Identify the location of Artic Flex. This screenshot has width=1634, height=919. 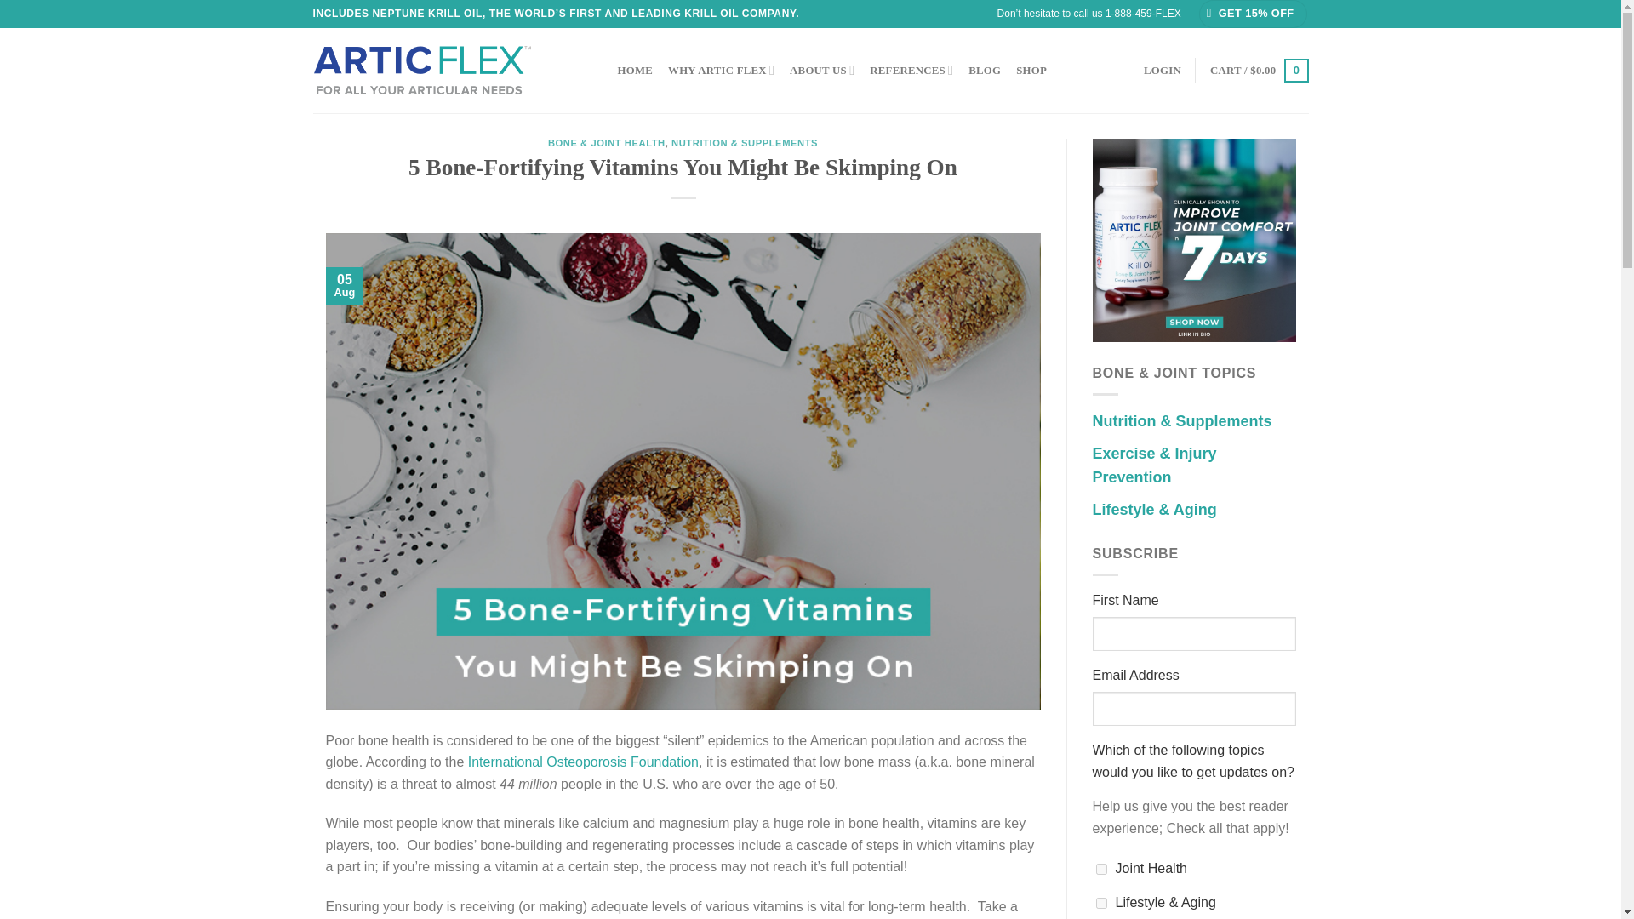
(422, 70).